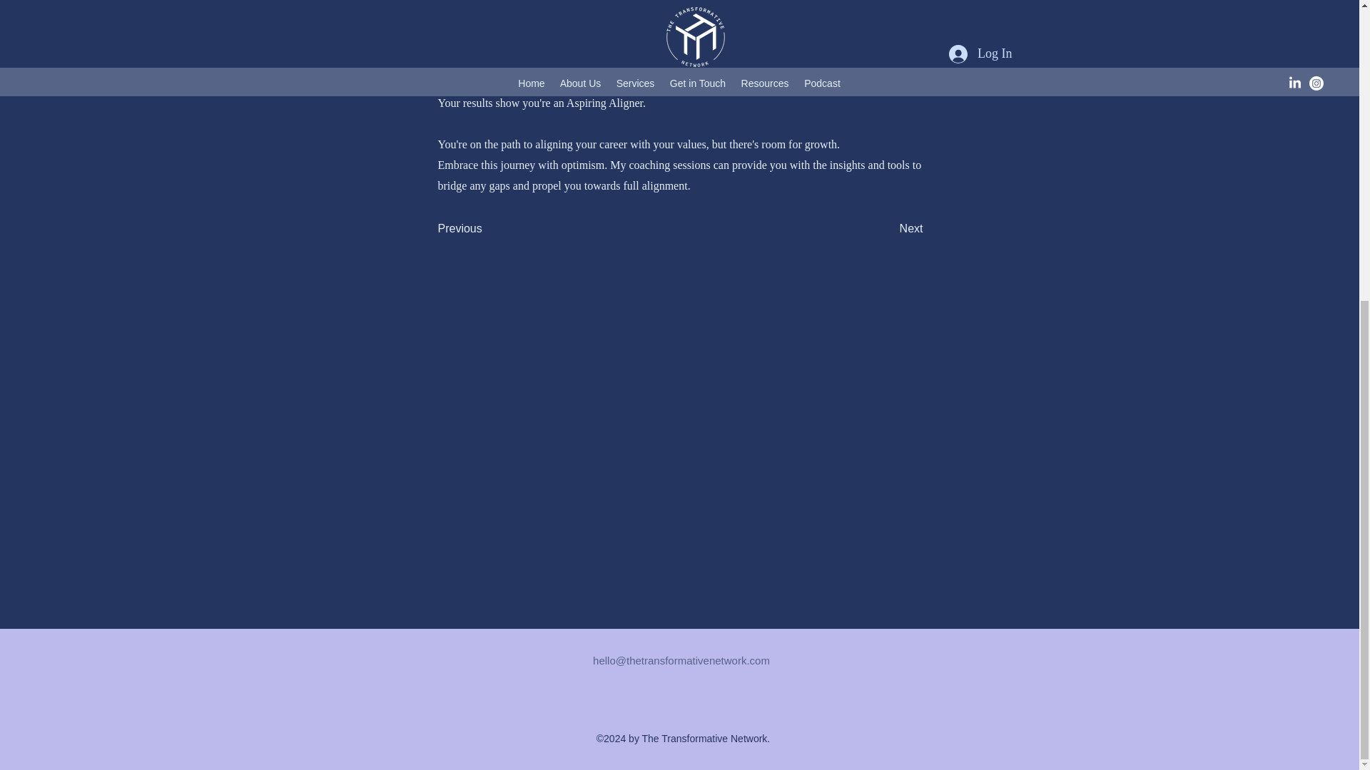  I want to click on Previous, so click(485, 229).